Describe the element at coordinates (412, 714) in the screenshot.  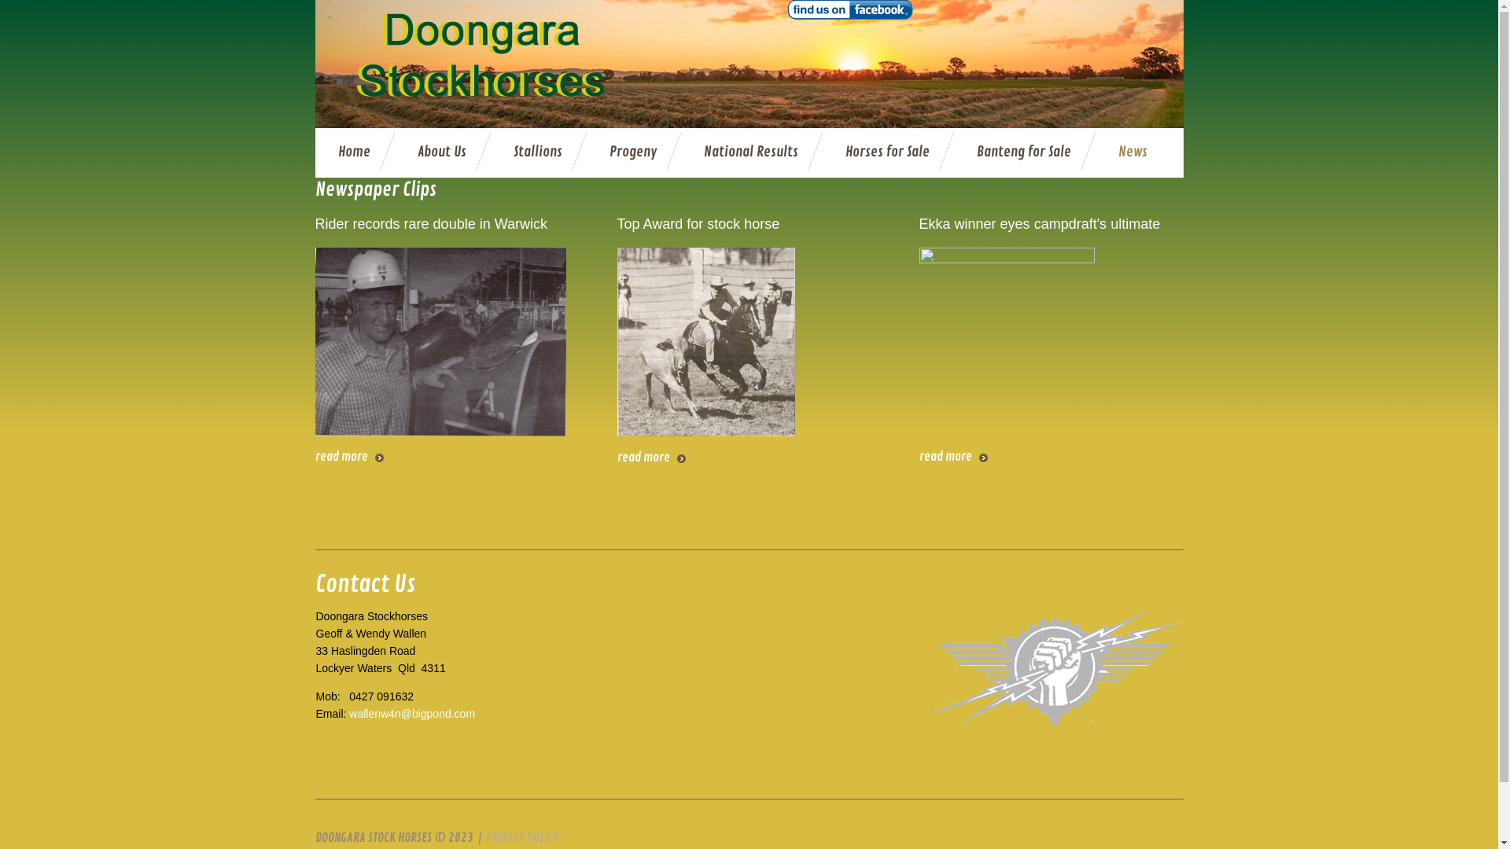
I see `wallenw4n@bigpond.com` at that location.